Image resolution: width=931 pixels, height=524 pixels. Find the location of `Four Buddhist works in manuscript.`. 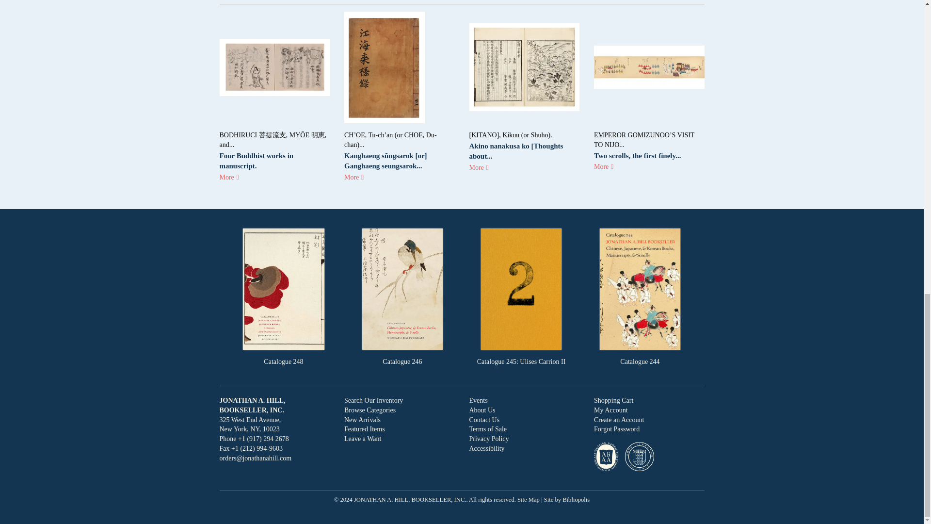

Four Buddhist works in manuscript. is located at coordinates (256, 161).